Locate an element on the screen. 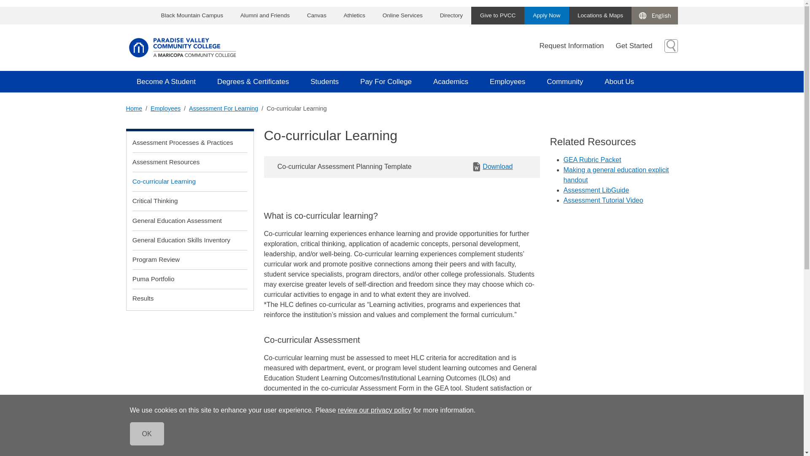 The image size is (810, 456). Paradise Valley Community College Home is located at coordinates (182, 47).